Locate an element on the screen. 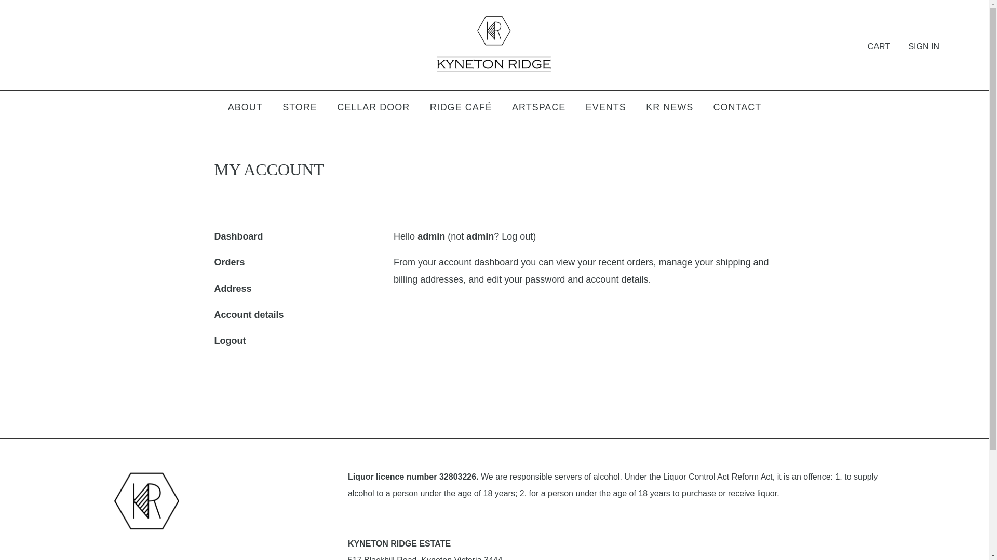  Logout is located at coordinates (230, 341).